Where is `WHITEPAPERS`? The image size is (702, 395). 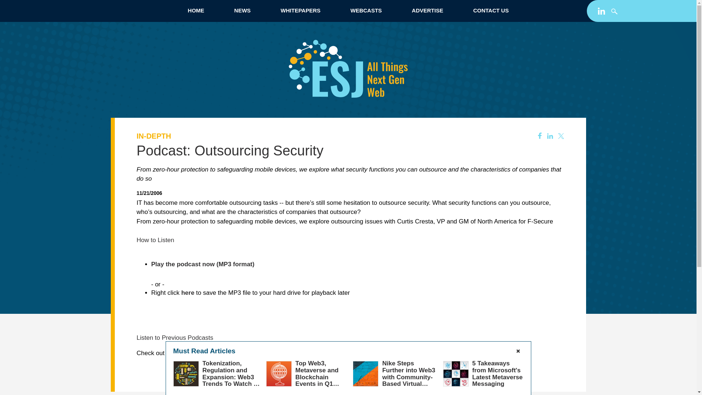
WHITEPAPERS is located at coordinates (301, 10).